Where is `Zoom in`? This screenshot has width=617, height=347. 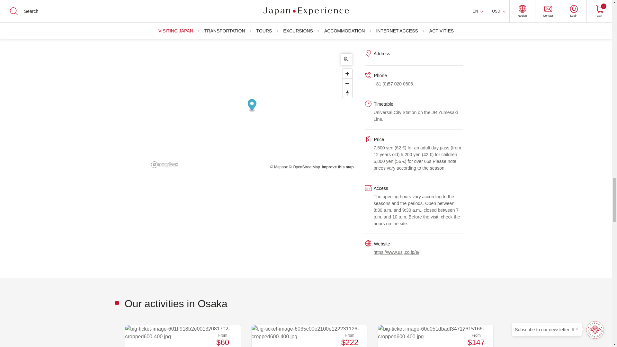 Zoom in is located at coordinates (347, 73).